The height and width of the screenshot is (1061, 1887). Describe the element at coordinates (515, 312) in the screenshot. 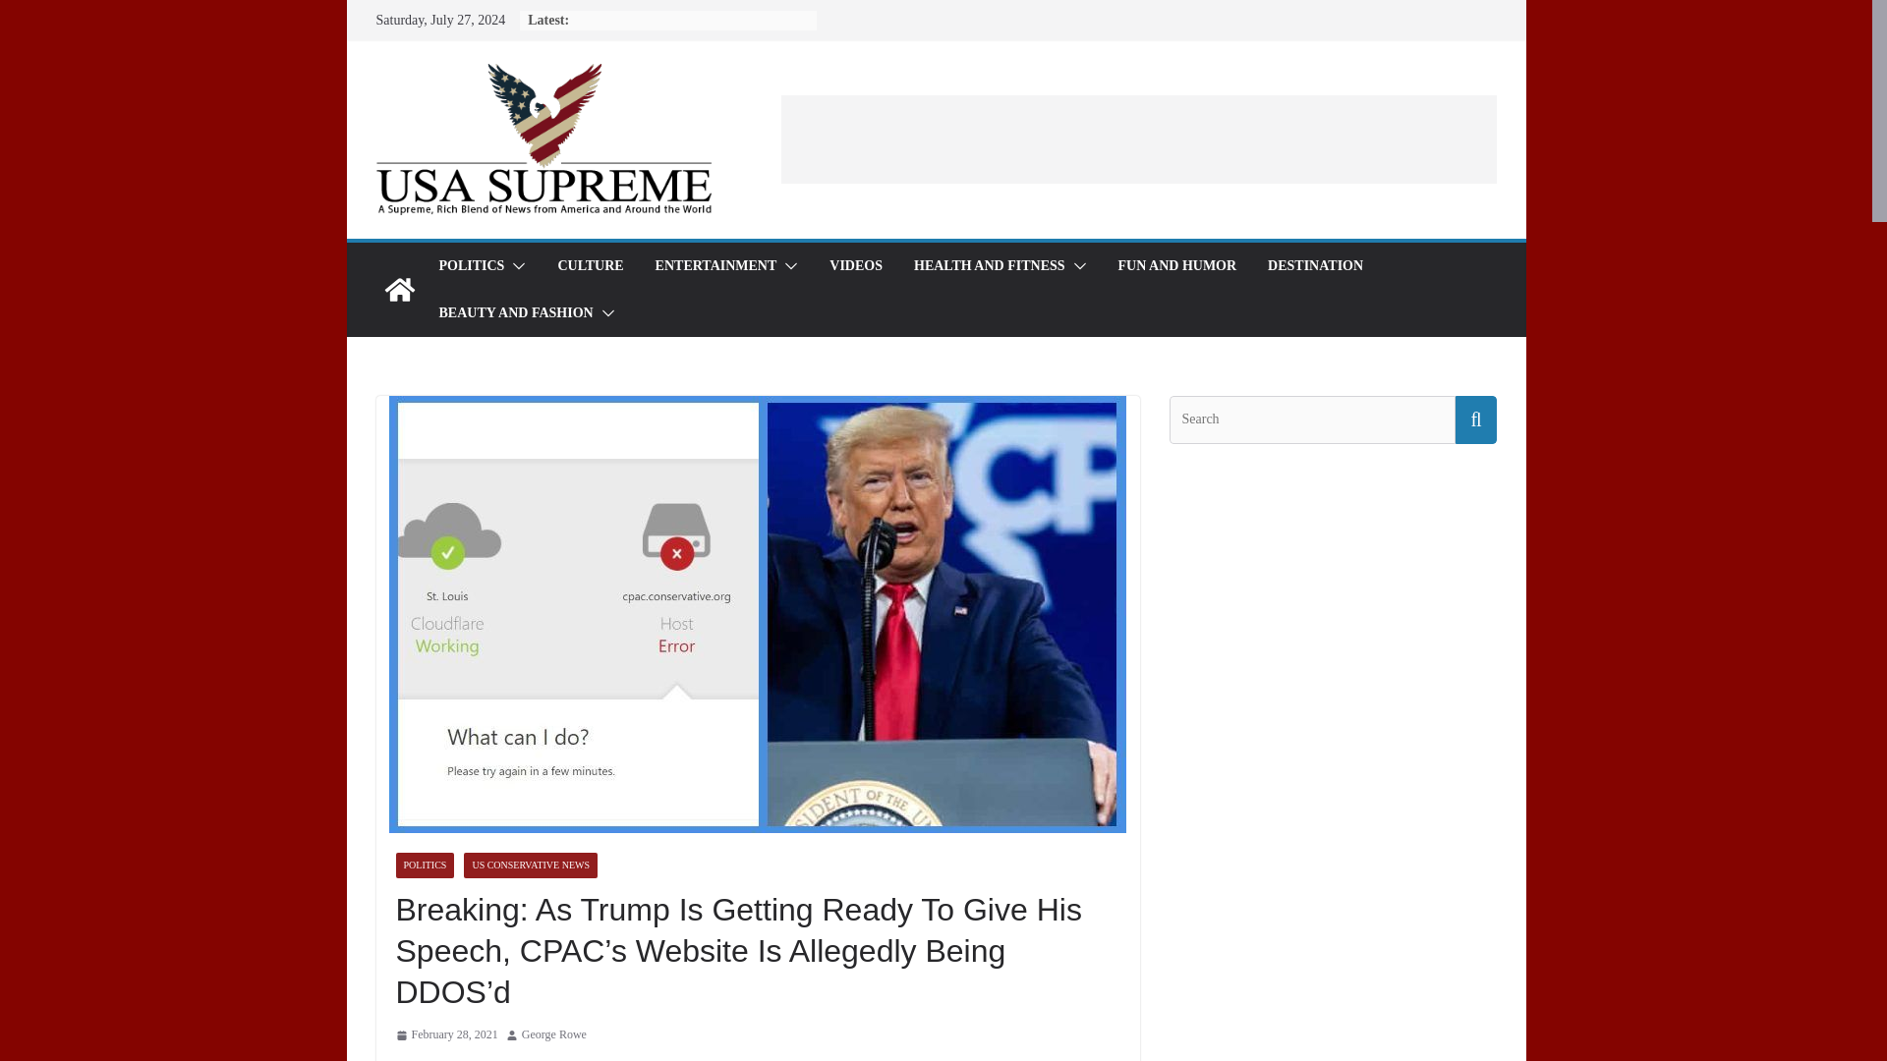

I see `BEAUTY AND FASHION` at that location.